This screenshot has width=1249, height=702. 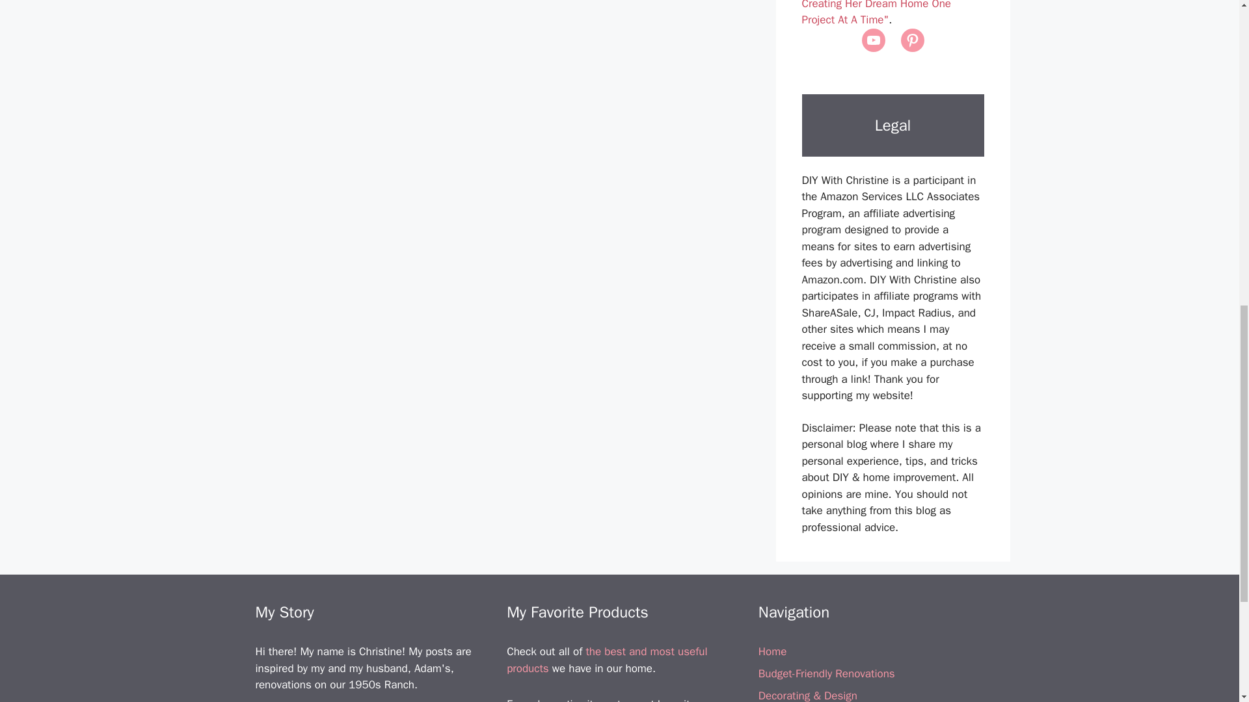 I want to click on Scroll back to top, so click(x=1207, y=617).